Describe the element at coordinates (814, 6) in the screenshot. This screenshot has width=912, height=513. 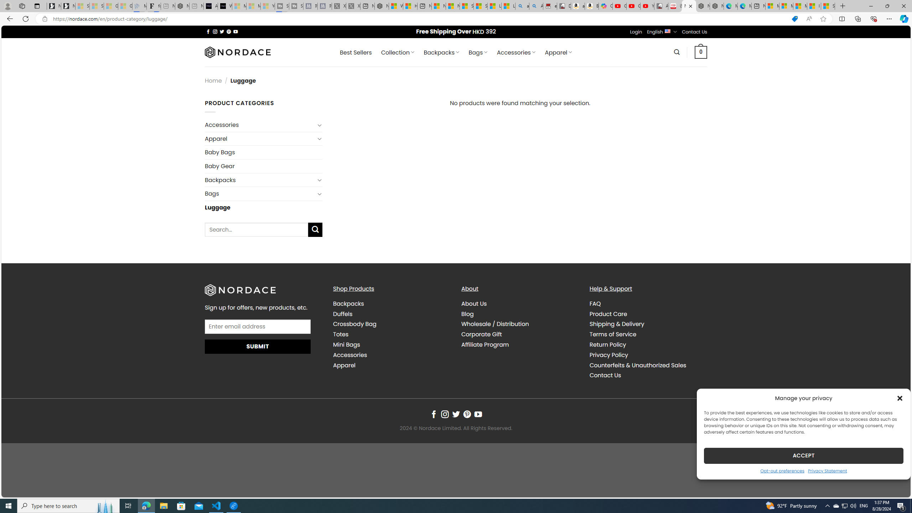
I see `I Gained 20 Pounds of Muscle in 30 Days! | Watch` at that location.